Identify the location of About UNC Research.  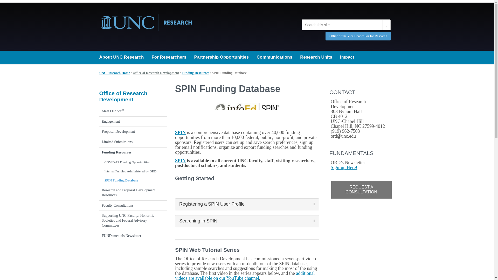
(122, 57).